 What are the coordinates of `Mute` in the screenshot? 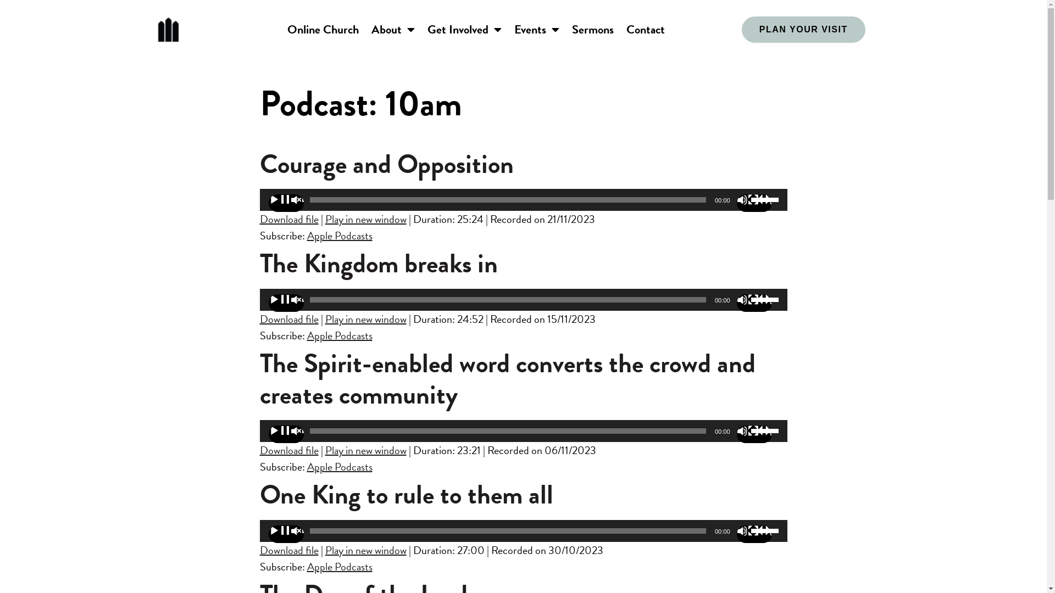 It's located at (754, 434).